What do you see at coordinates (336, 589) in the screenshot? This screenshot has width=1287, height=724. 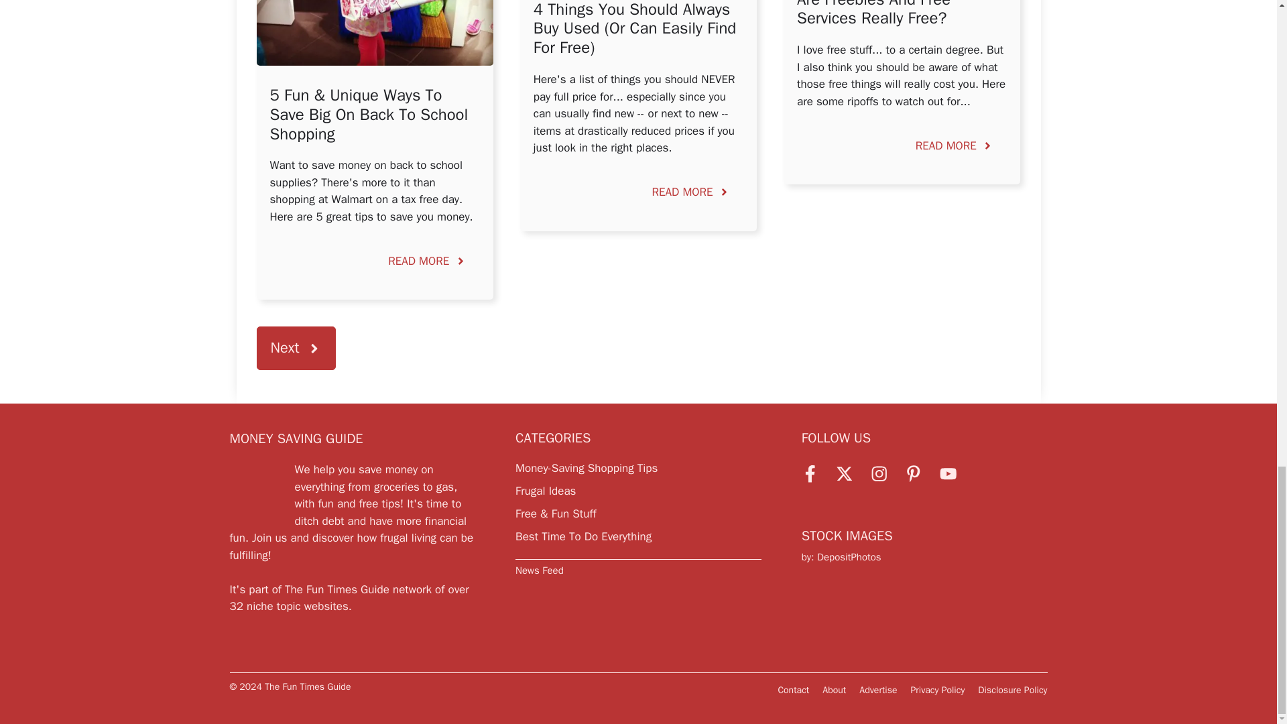 I see `The Fun Times Guide` at bounding box center [336, 589].